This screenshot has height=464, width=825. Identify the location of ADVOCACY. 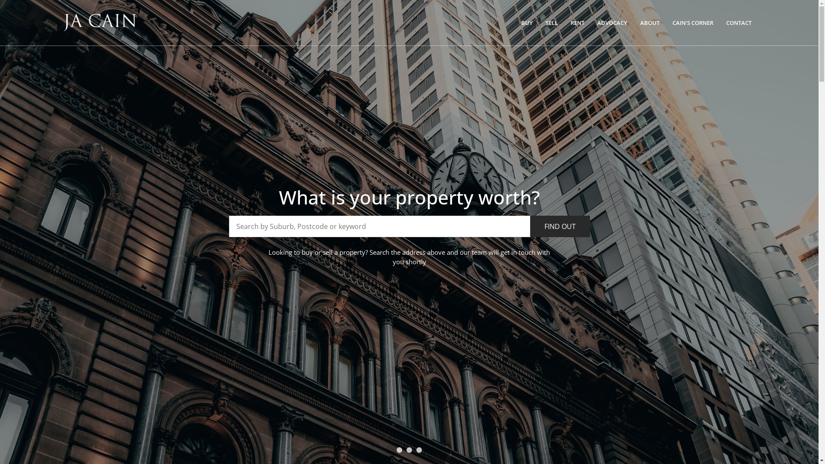
(612, 23).